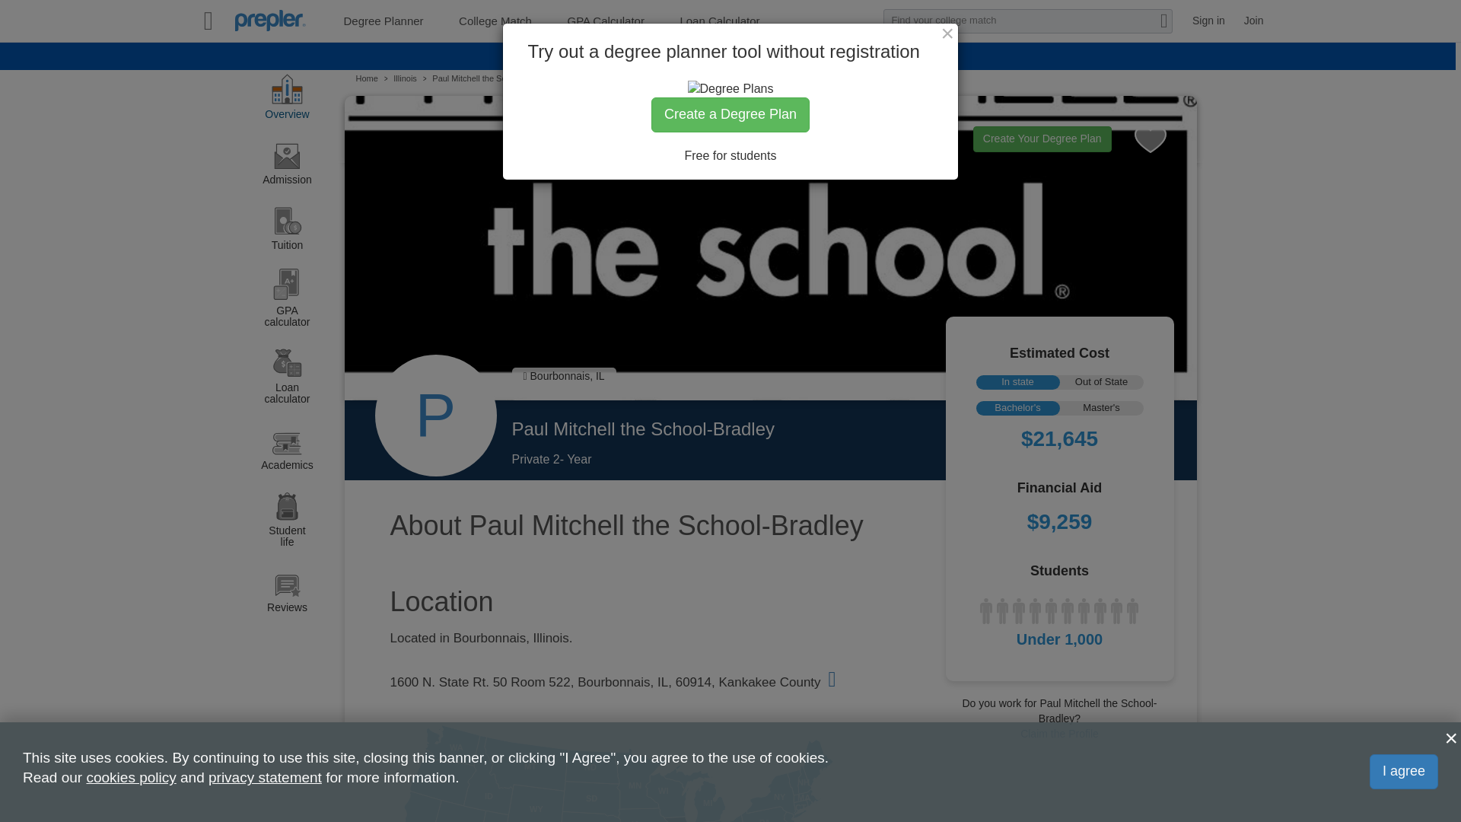 This screenshot has width=1461, height=822. I want to click on Illinois, so click(405, 79).